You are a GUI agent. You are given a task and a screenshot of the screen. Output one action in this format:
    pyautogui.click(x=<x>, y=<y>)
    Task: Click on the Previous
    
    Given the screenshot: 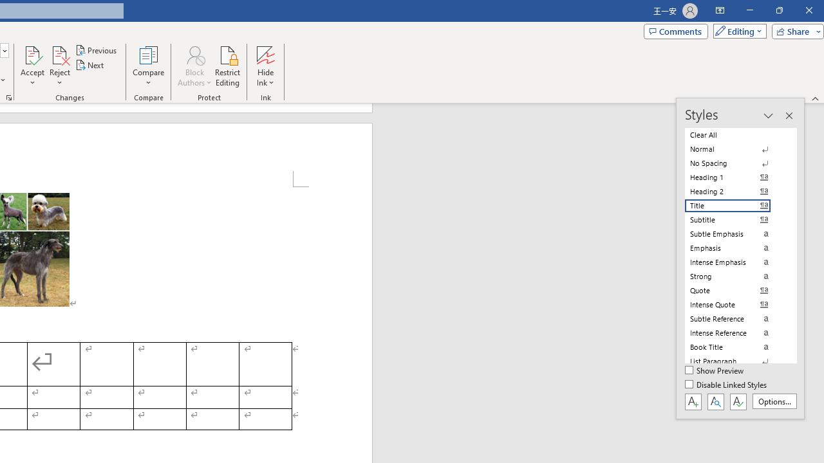 What is the action you would take?
    pyautogui.click(x=97, y=50)
    